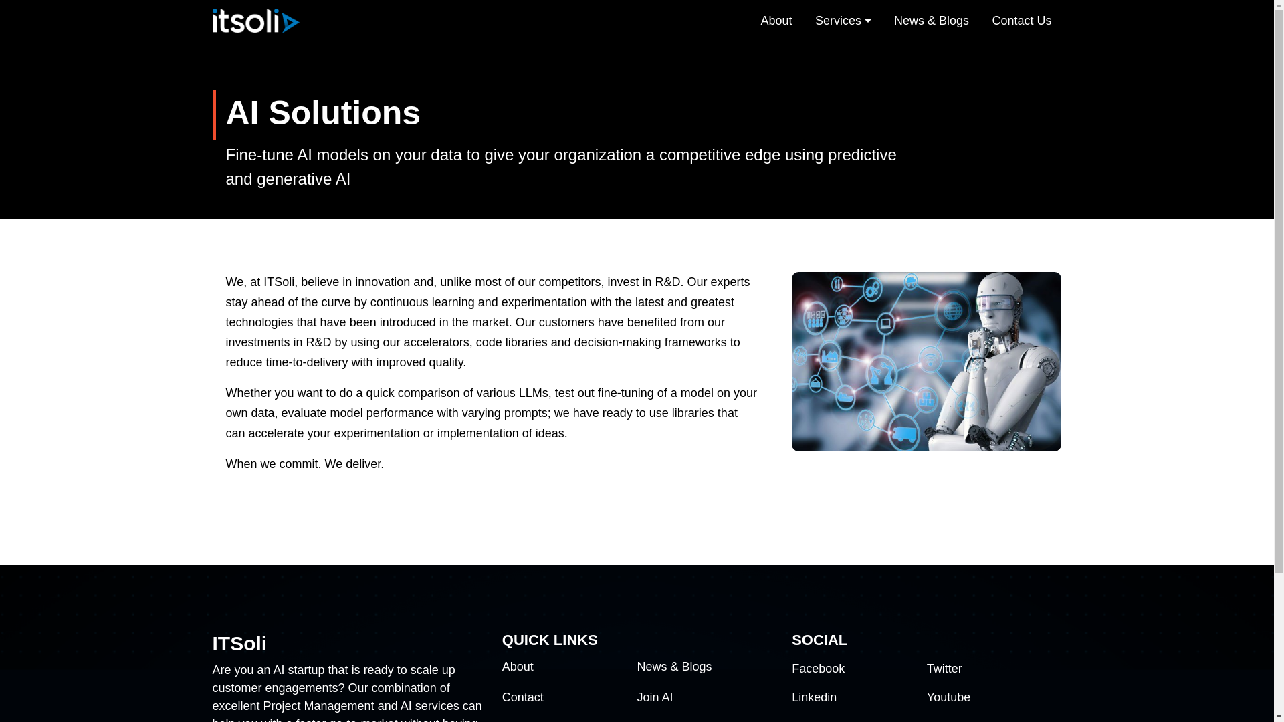 Image resolution: width=1284 pixels, height=722 pixels. I want to click on Facebook, so click(819, 669).